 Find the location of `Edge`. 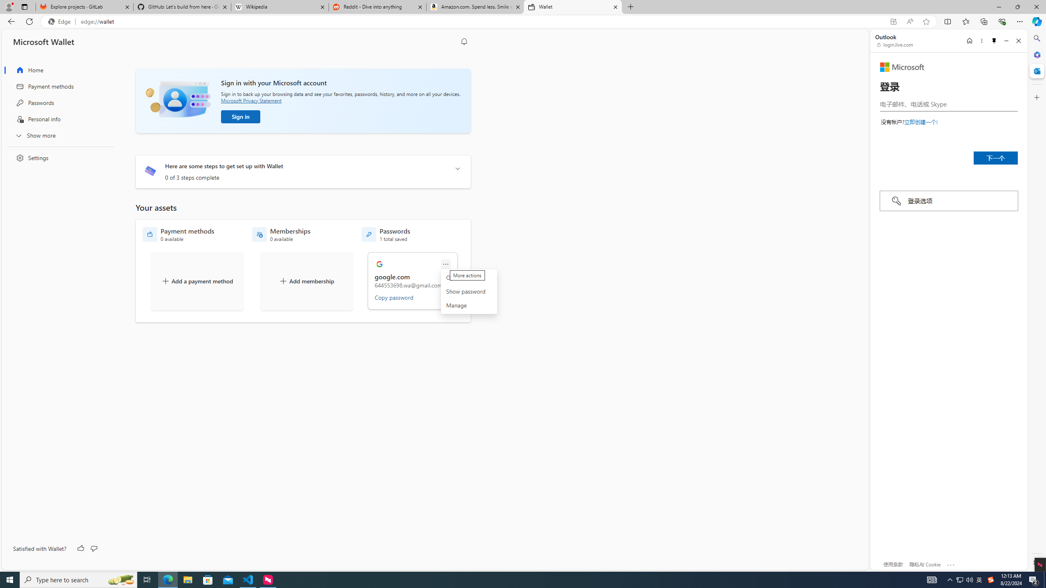

Edge is located at coordinates (61, 22).